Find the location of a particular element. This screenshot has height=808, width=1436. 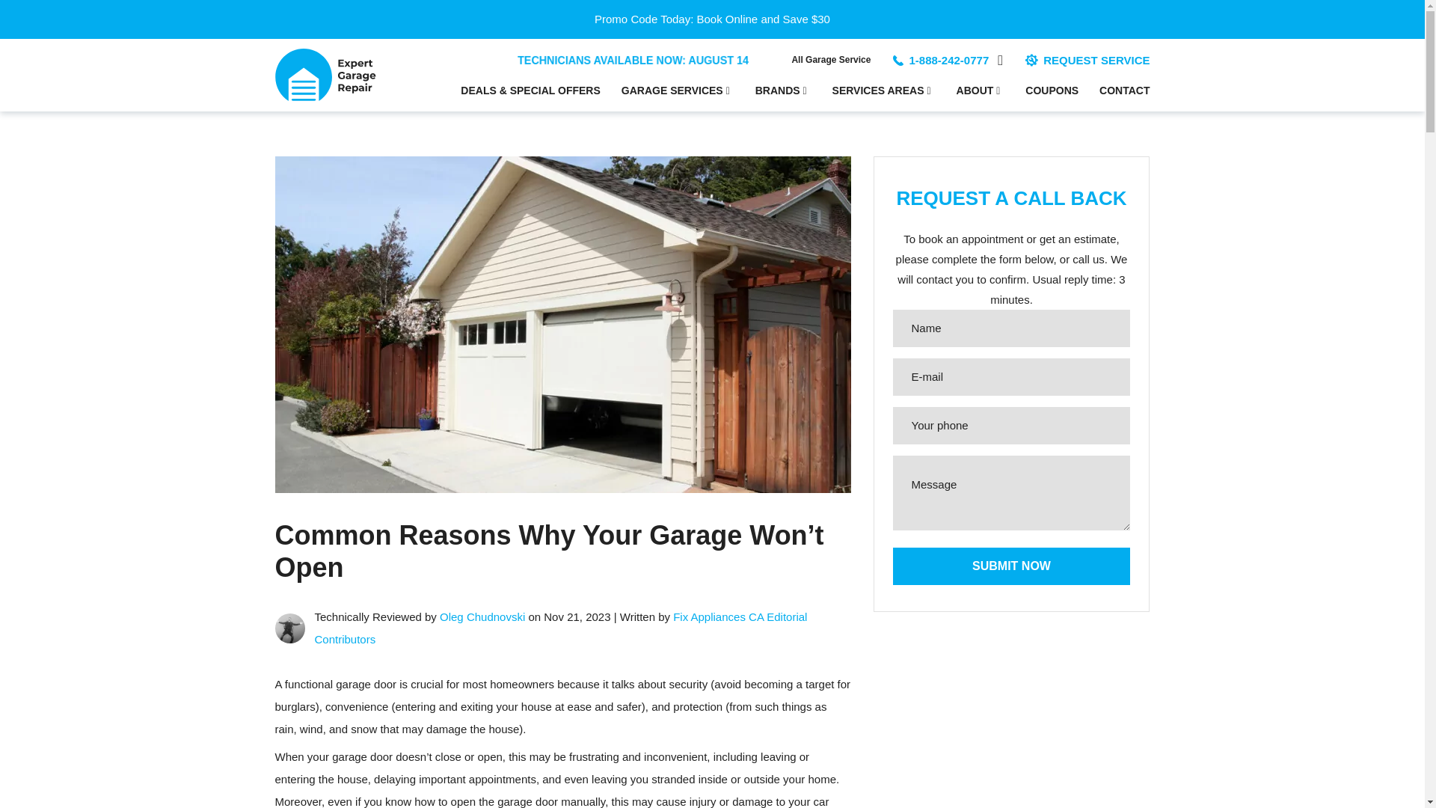

BRANDS is located at coordinates (782, 91).